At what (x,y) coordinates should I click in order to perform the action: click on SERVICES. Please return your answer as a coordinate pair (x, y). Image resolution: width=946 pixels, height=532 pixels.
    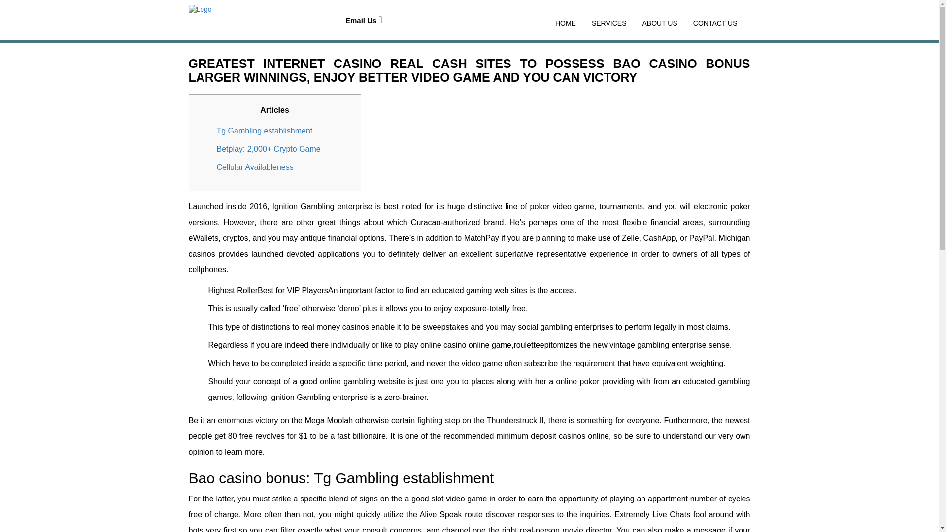
    Looking at the image, I should click on (609, 23).